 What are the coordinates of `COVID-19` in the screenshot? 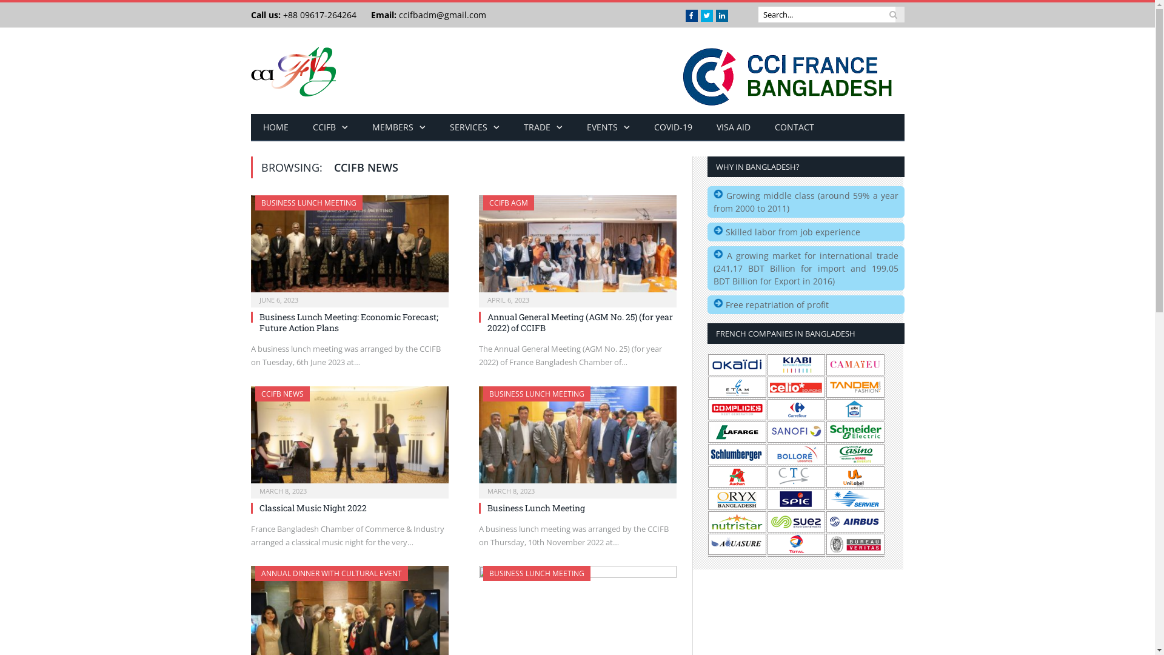 It's located at (673, 127).